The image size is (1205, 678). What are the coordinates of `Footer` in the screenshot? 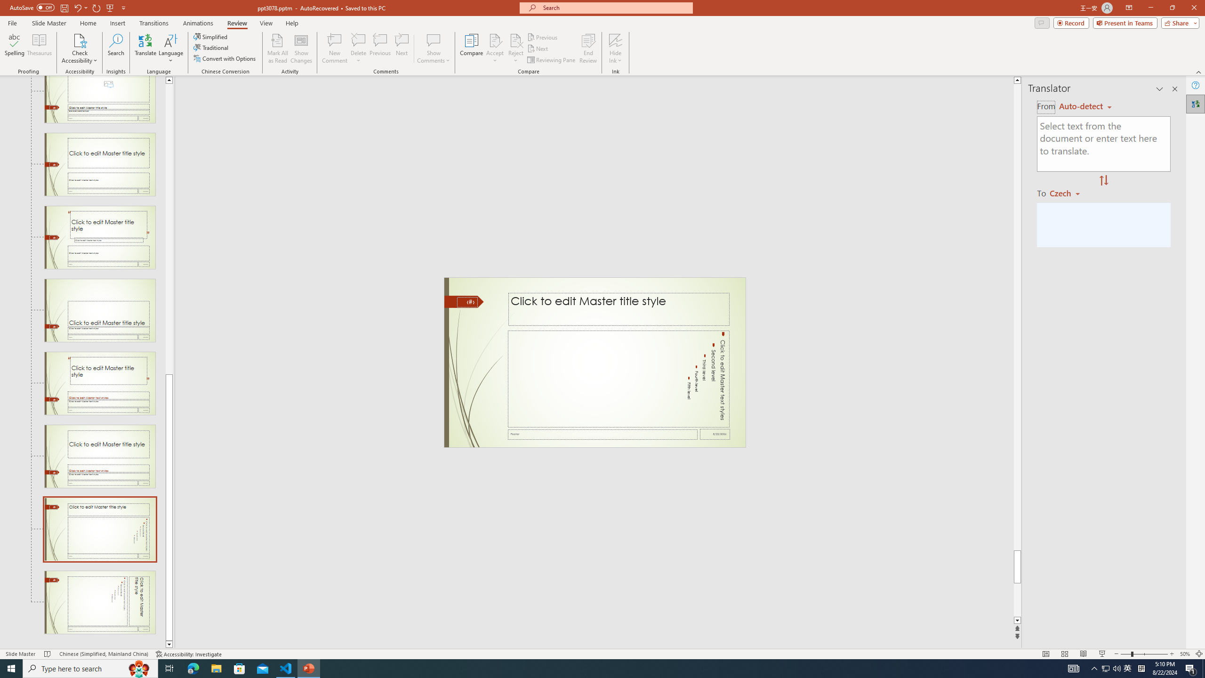 It's located at (602, 434).